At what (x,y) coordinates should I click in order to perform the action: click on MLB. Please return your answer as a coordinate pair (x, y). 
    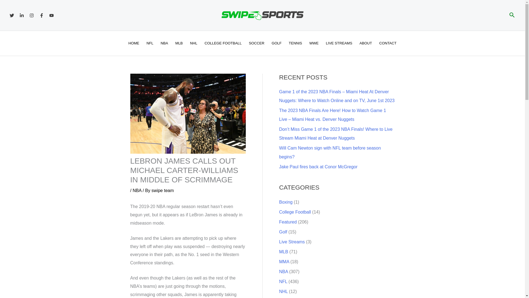
    Looking at the image, I should click on (179, 43).